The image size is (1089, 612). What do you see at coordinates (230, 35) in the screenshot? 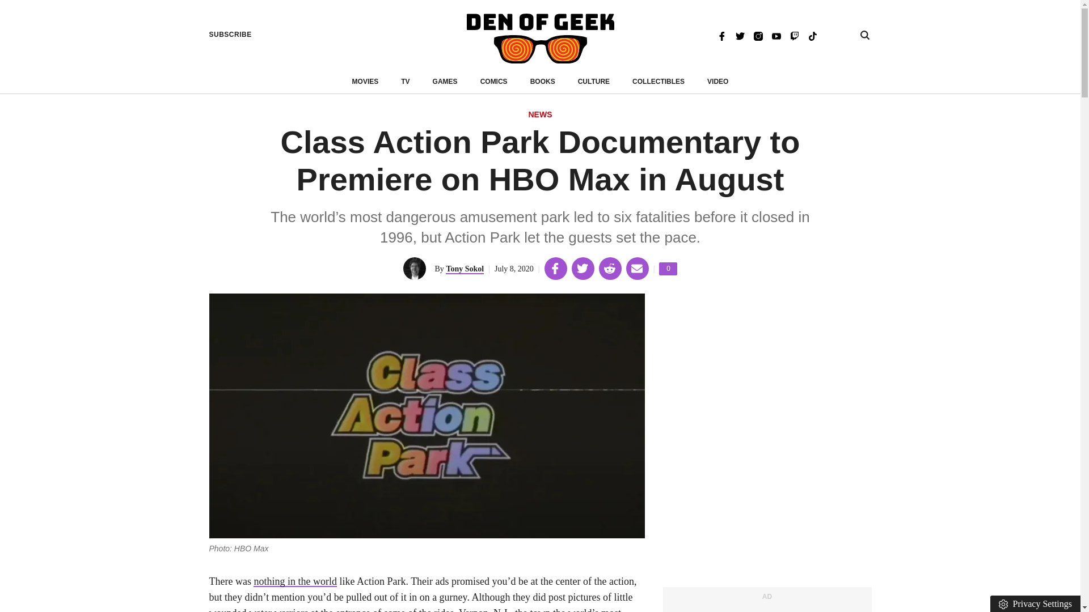
I see `Den of Geek` at bounding box center [230, 35].